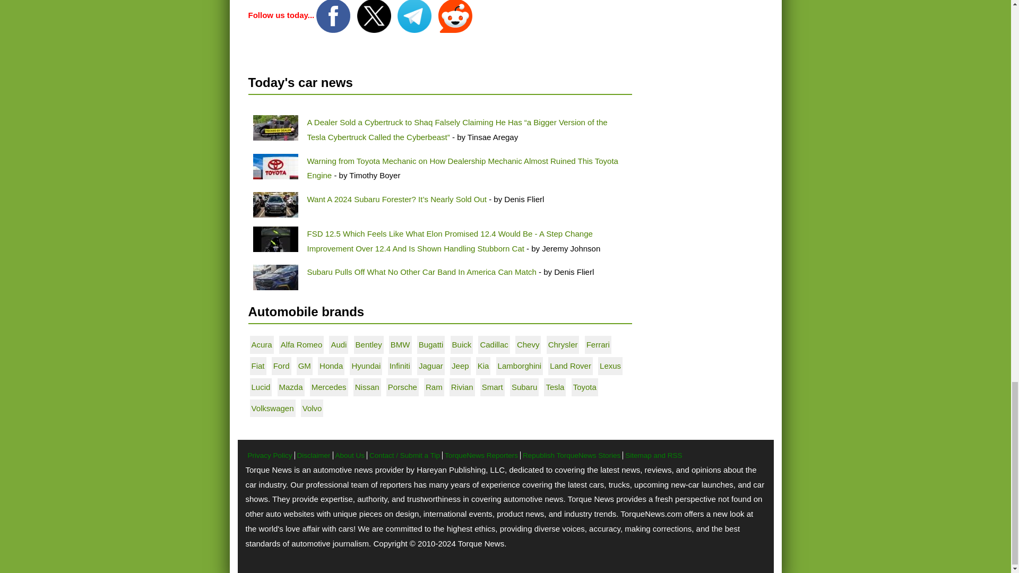 Image resolution: width=1019 pixels, height=573 pixels. I want to click on Join us on Reddit!, so click(455, 15).